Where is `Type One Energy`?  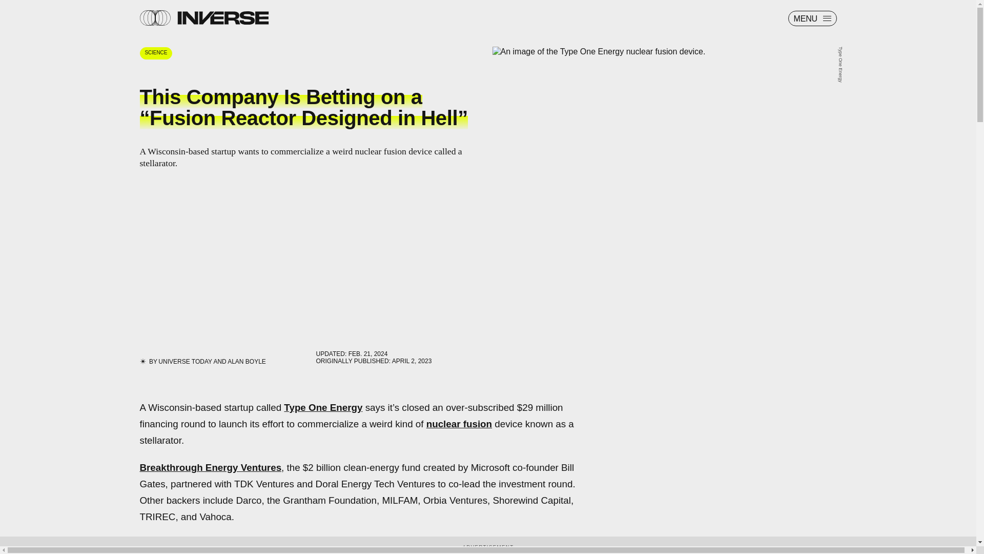 Type One Energy is located at coordinates (323, 407).